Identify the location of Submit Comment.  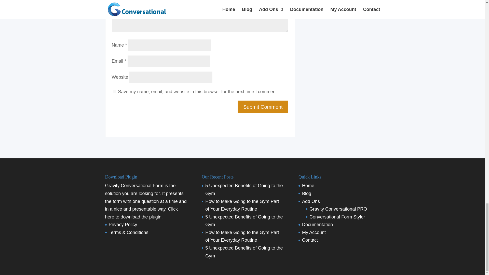
(263, 107).